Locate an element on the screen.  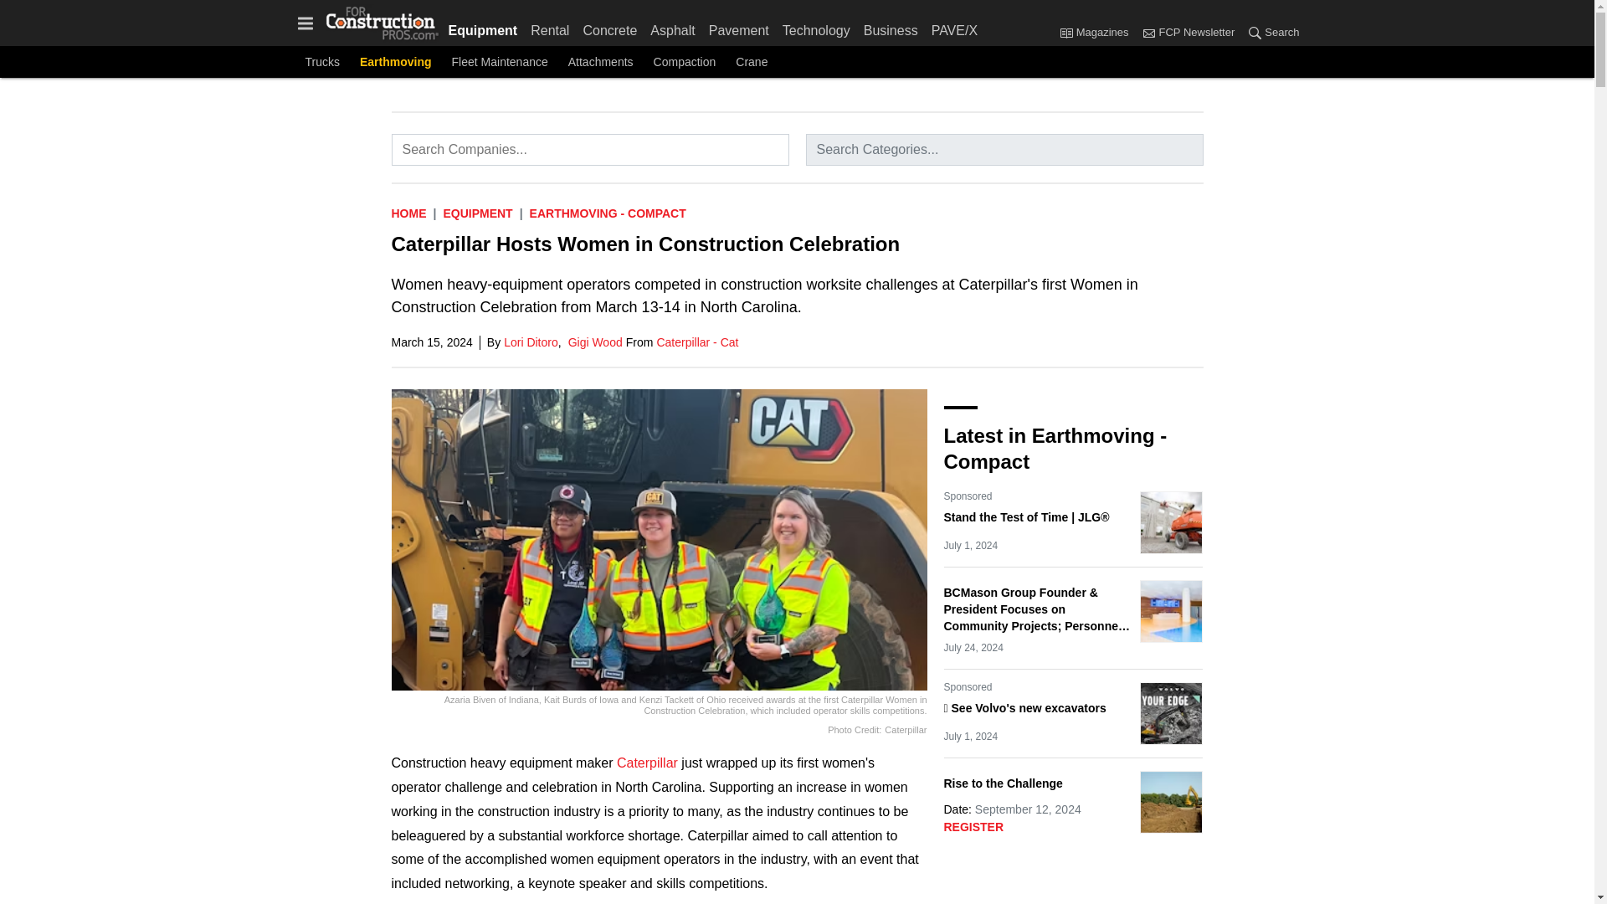
Home is located at coordinates (409, 213).